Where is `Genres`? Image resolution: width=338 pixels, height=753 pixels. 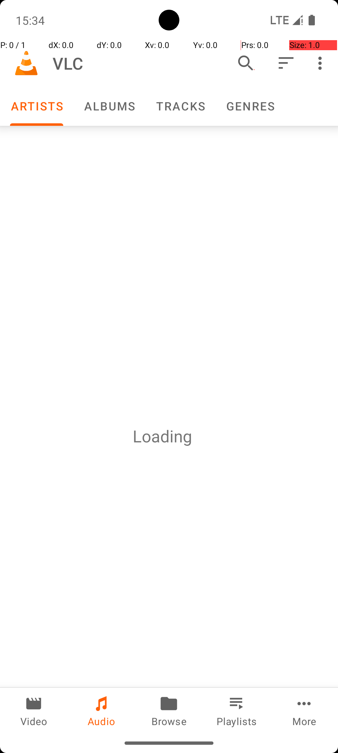 Genres is located at coordinates (250, 106).